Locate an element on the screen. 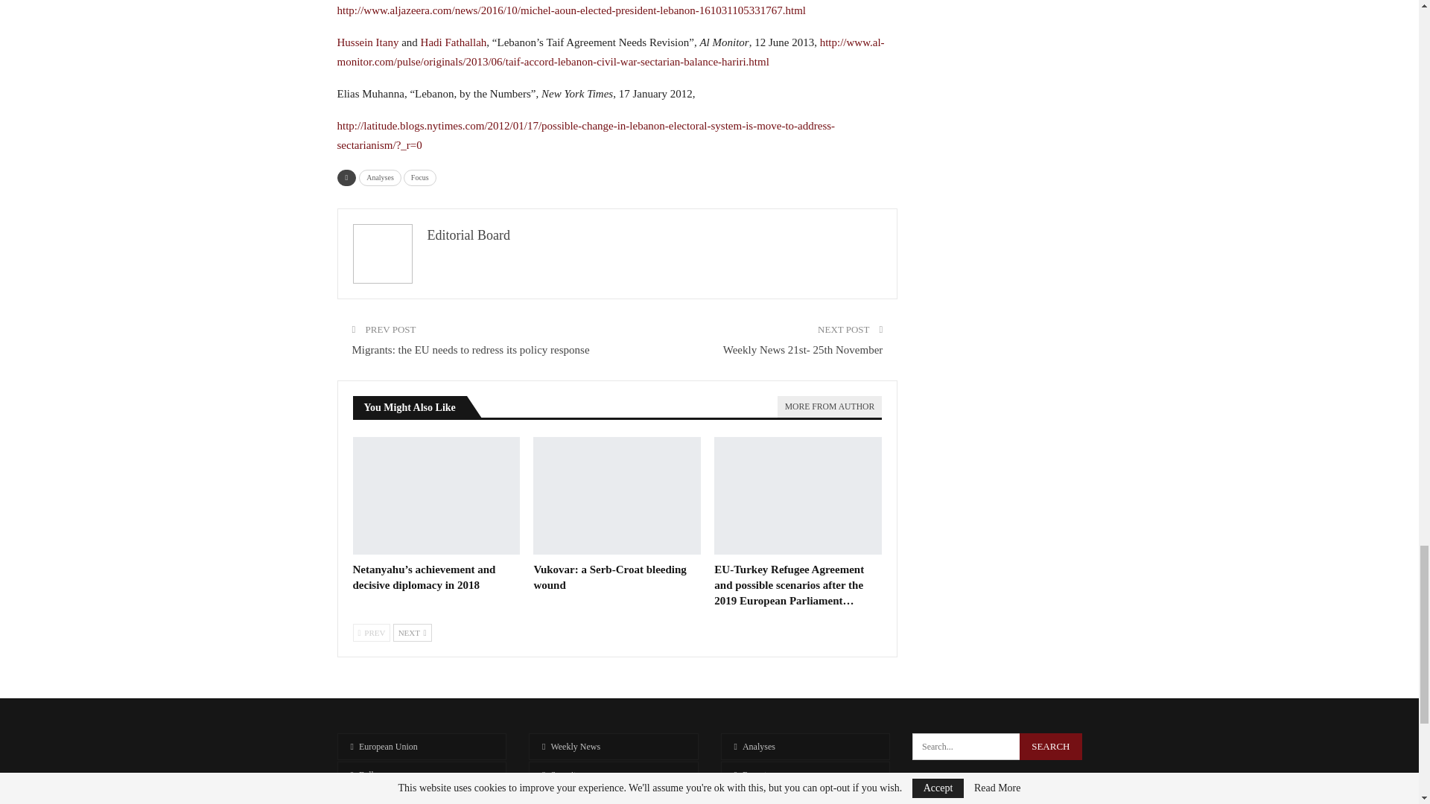  Next is located at coordinates (413, 633).